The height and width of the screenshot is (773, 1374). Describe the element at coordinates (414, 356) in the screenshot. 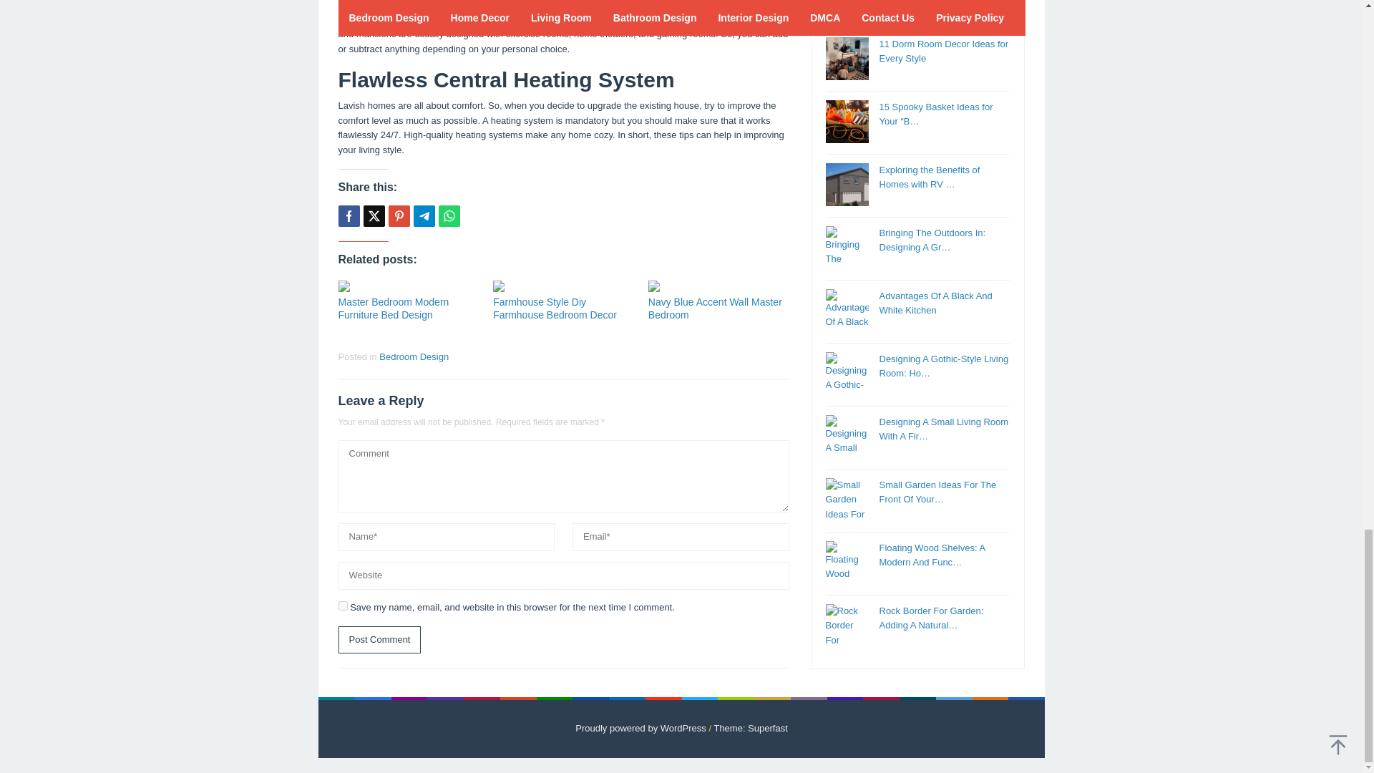

I see `Bedroom Design` at that location.